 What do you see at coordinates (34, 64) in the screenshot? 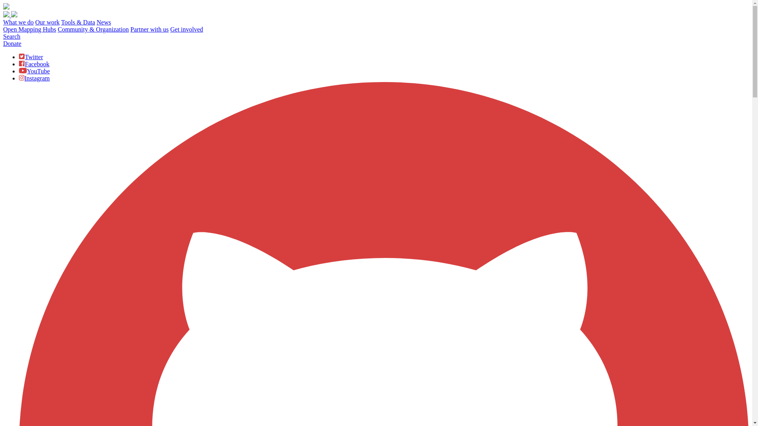
I see `Facebook` at bounding box center [34, 64].